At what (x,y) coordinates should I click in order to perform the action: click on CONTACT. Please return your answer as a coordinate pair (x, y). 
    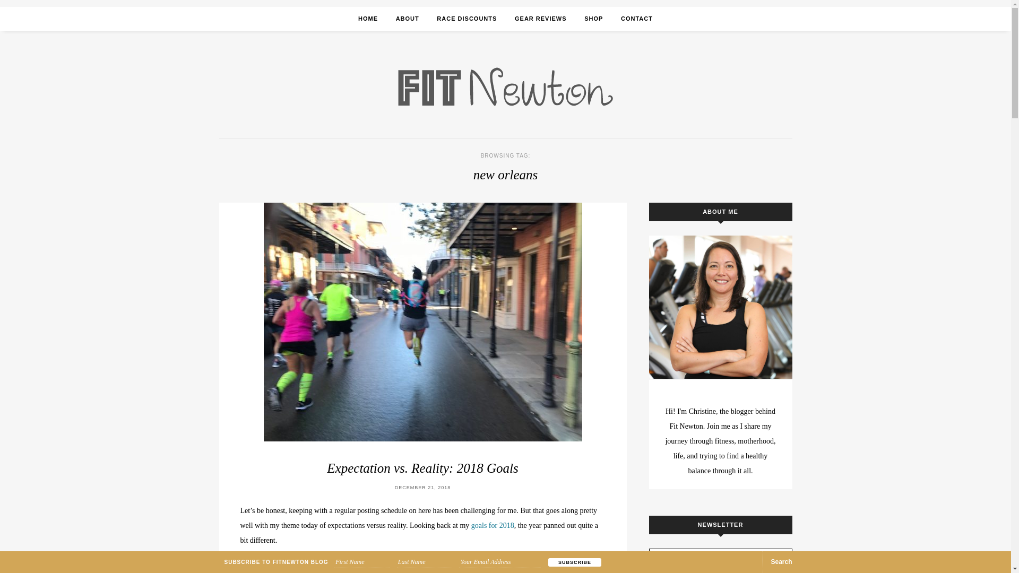
    Looking at the image, I should click on (637, 19).